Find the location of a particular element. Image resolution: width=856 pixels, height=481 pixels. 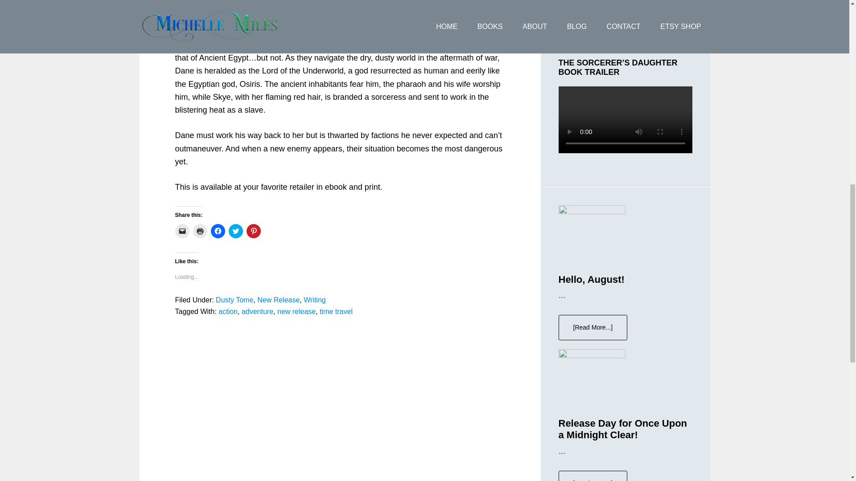

New Release is located at coordinates (278, 300).